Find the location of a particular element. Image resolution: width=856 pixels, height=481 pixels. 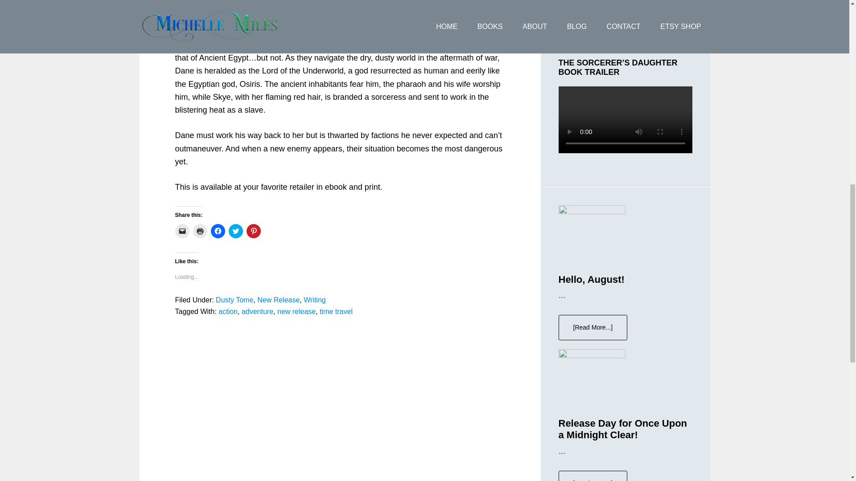

New Release is located at coordinates (278, 300).